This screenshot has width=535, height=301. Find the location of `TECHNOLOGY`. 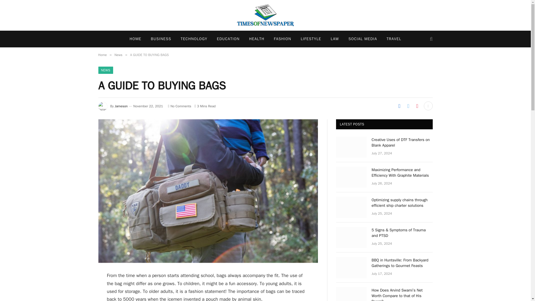

TECHNOLOGY is located at coordinates (194, 39).